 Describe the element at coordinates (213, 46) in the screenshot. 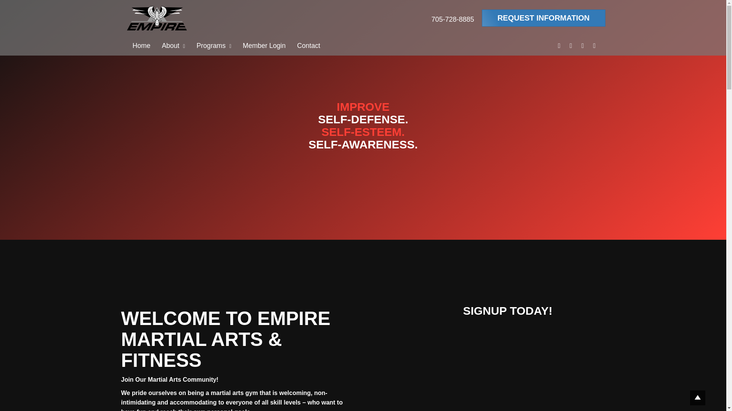

I see `Programs` at that location.